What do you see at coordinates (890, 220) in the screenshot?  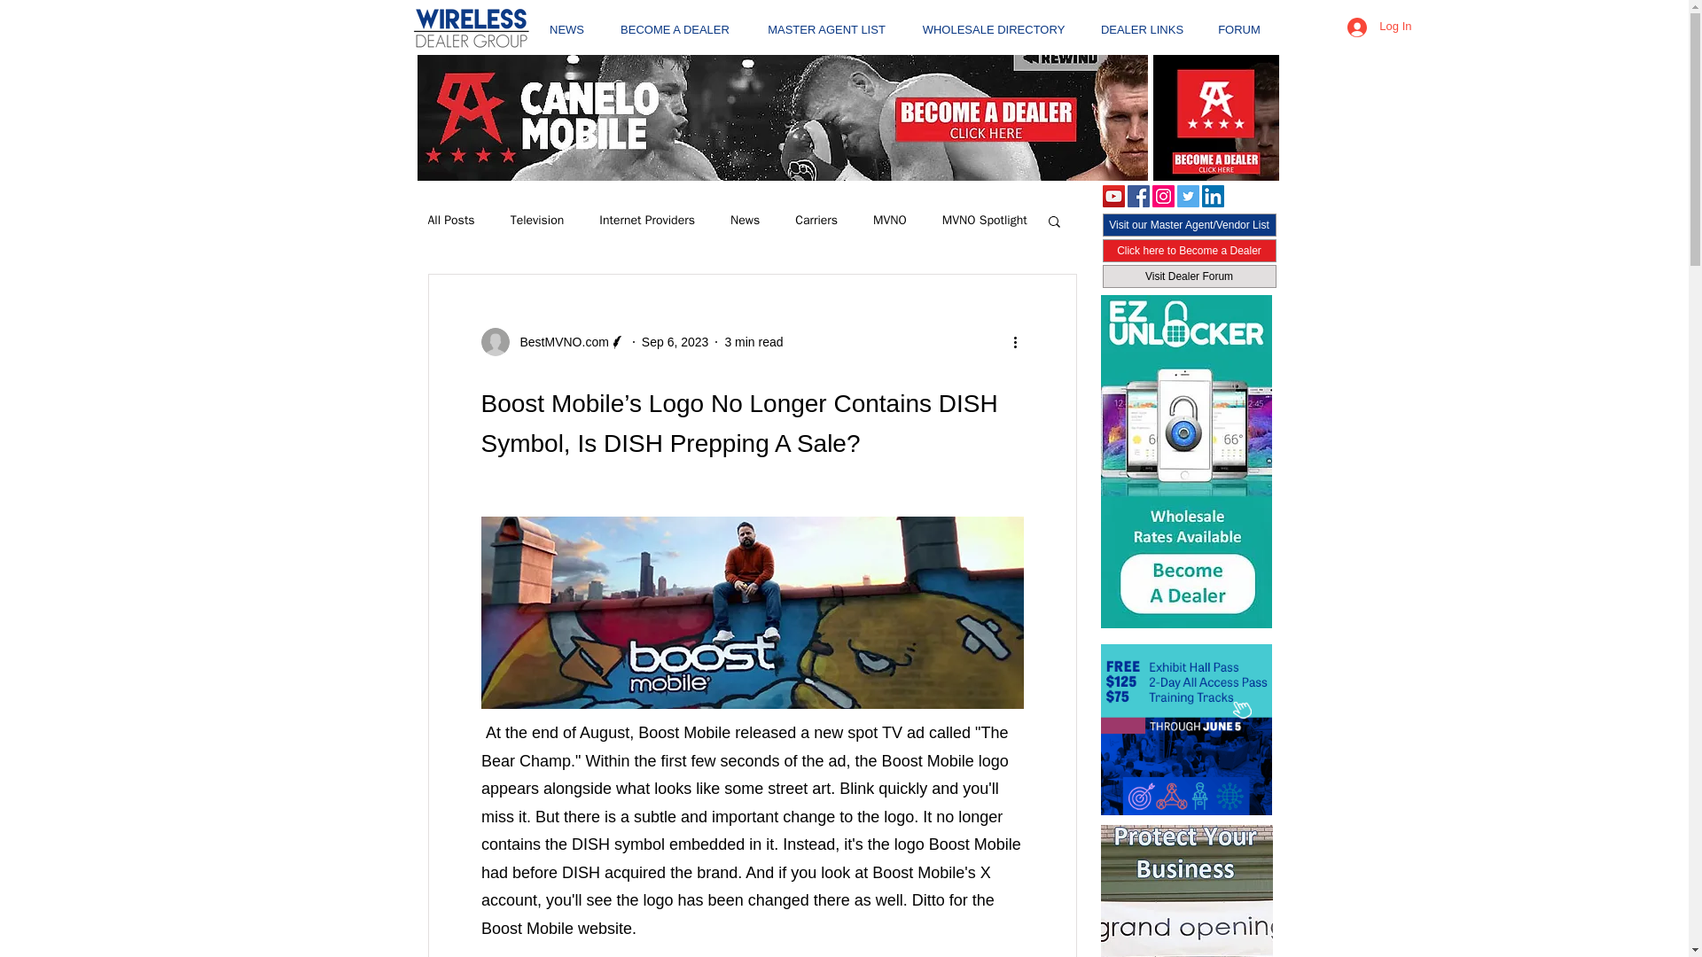 I see `MVNO` at bounding box center [890, 220].